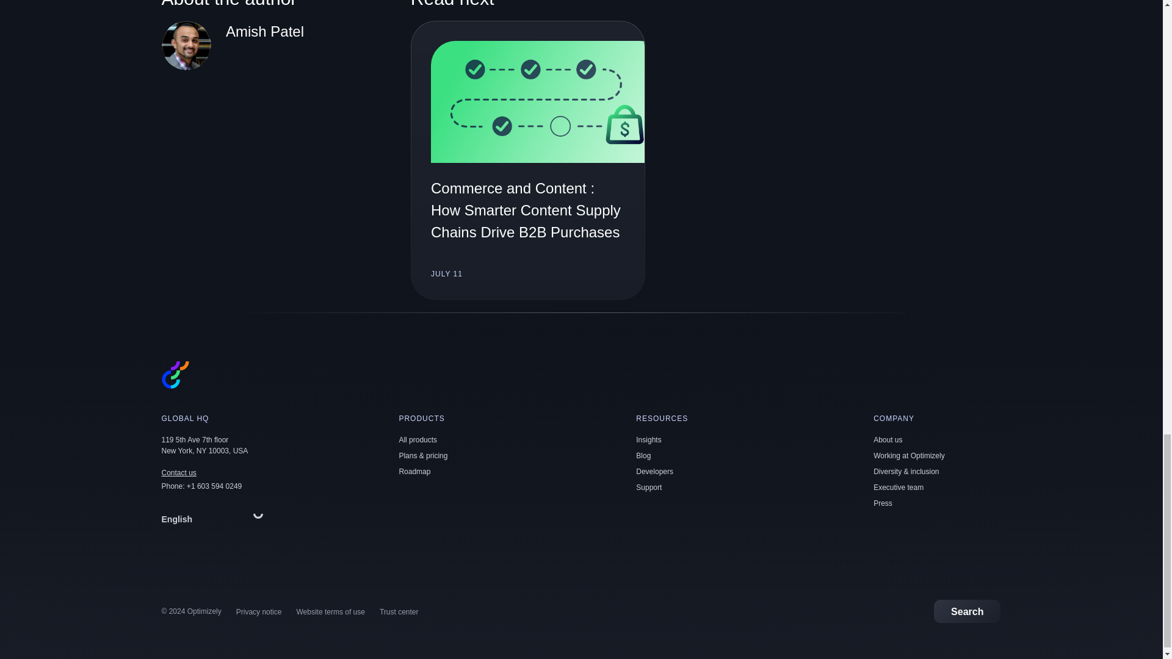 Image resolution: width=1172 pixels, height=659 pixels. What do you see at coordinates (178, 472) in the screenshot?
I see `Contact us` at bounding box center [178, 472].